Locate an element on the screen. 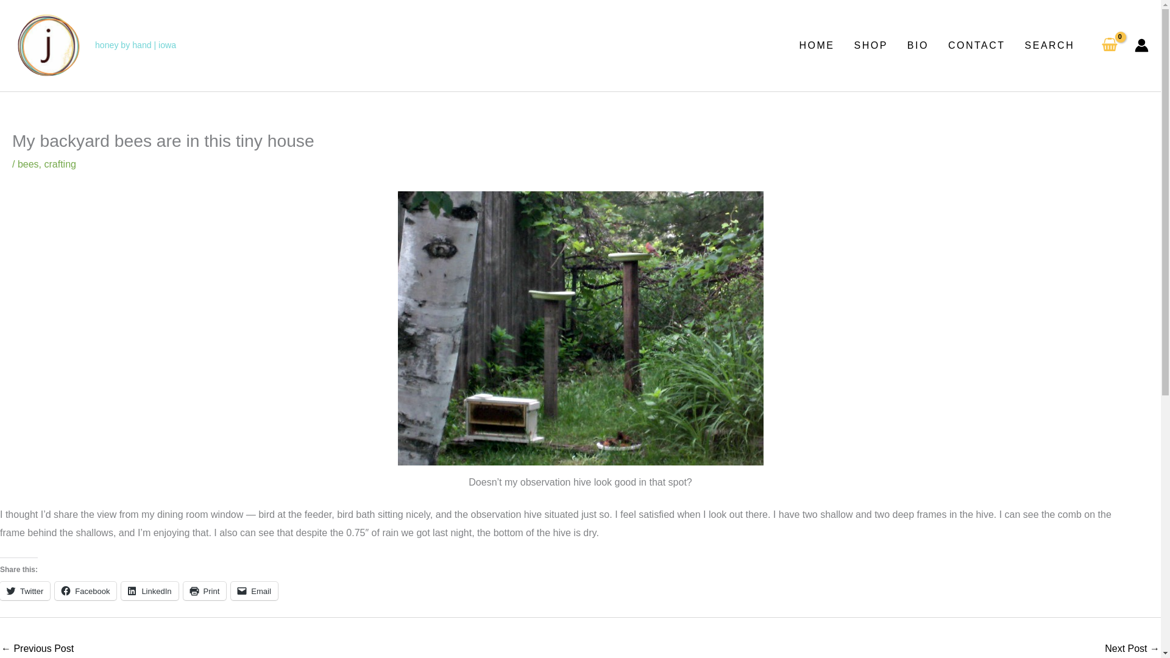  Click to share on Facebook is located at coordinates (85, 590).